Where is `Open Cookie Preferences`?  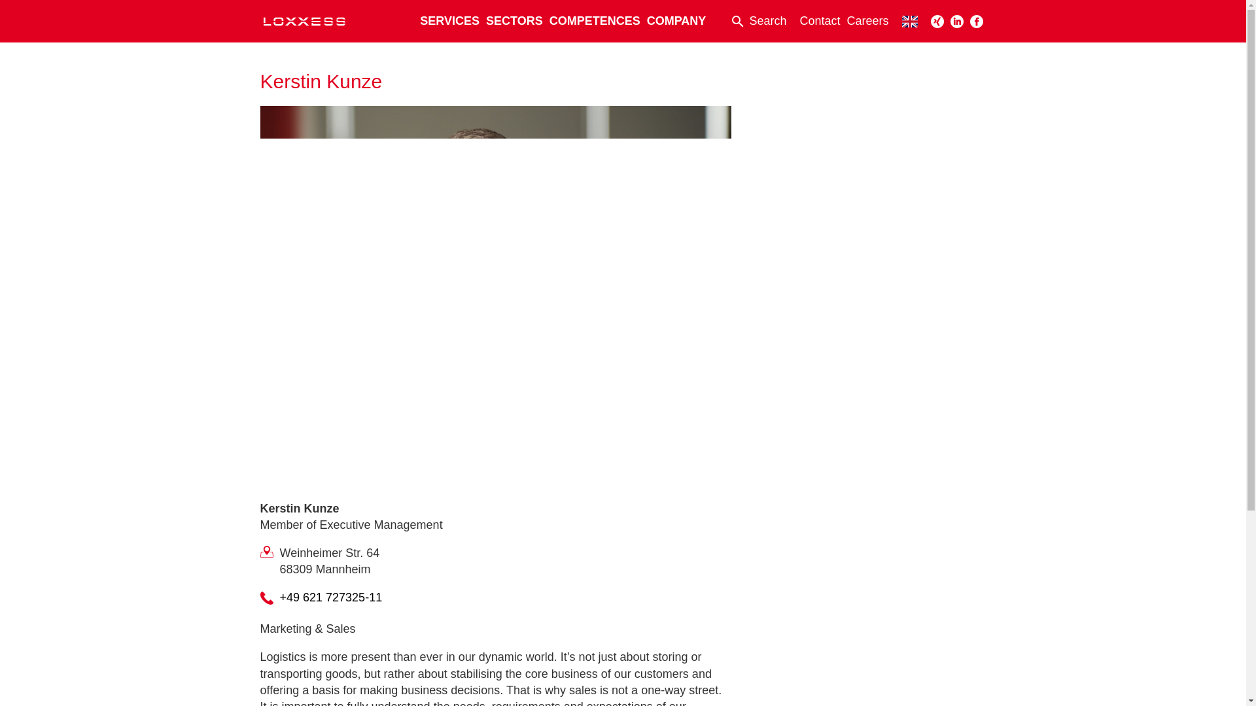
Open Cookie Preferences is located at coordinates (28, 689).